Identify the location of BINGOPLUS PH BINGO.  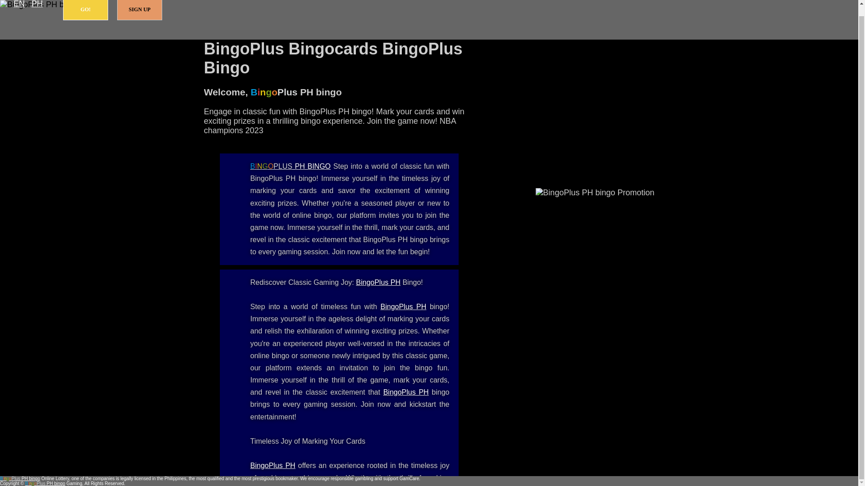
(291, 166).